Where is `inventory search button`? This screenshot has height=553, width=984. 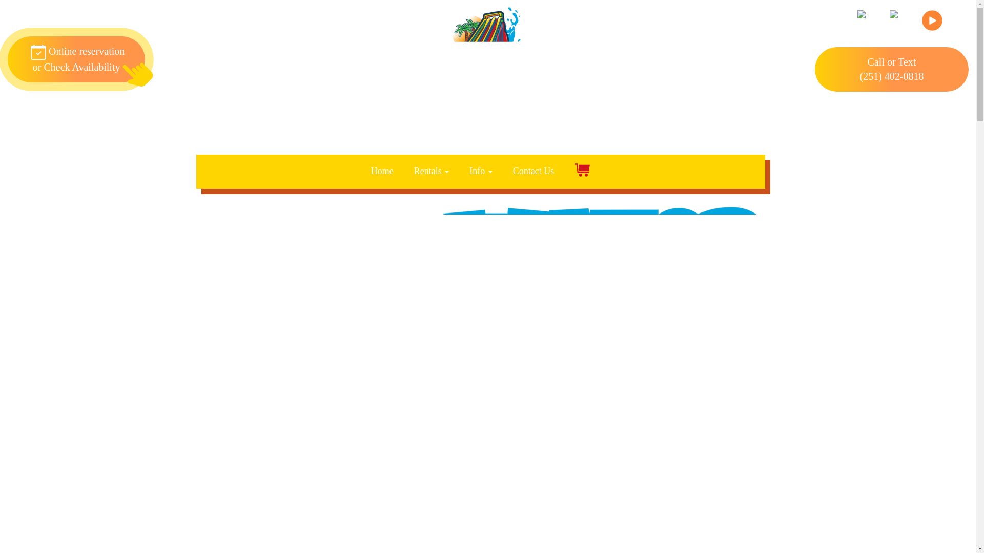
inventory search button is located at coordinates (710, 135).